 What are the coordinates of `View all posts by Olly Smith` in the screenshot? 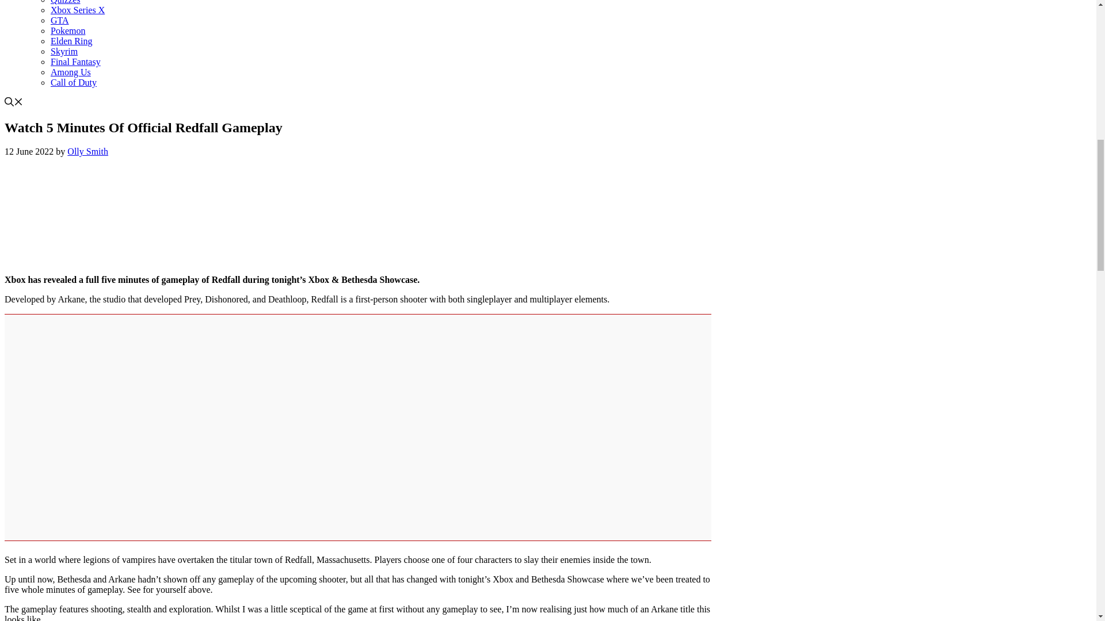 It's located at (87, 151).